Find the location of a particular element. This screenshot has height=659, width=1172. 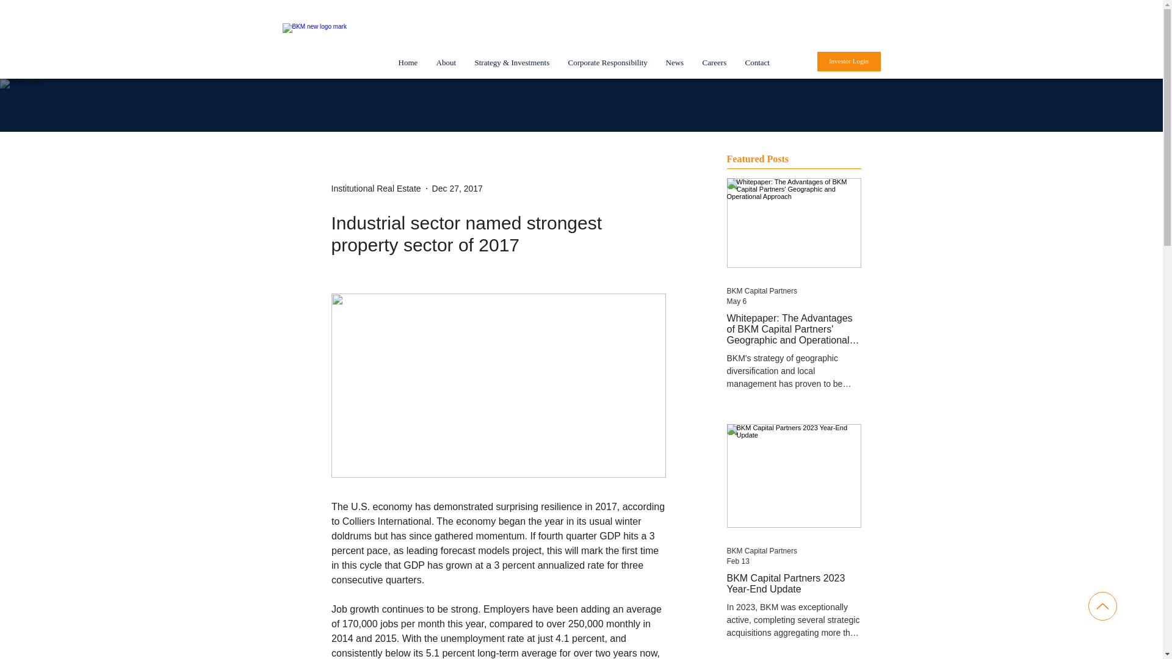

Careers is located at coordinates (714, 62).